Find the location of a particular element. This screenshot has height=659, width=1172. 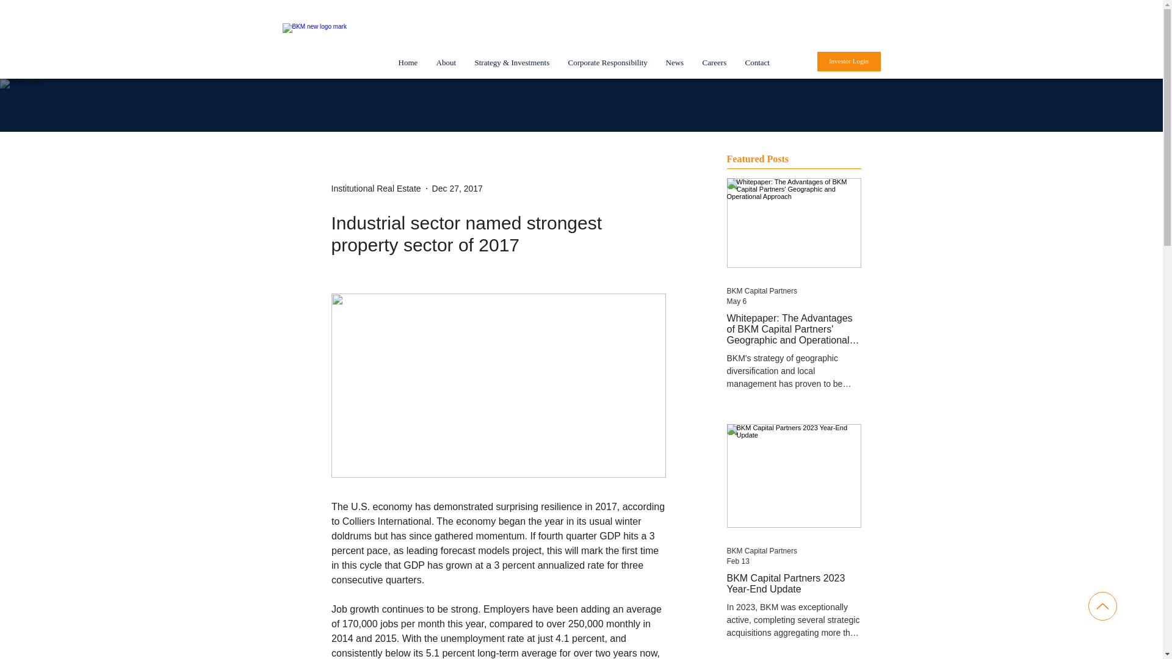

Careers is located at coordinates (714, 62).